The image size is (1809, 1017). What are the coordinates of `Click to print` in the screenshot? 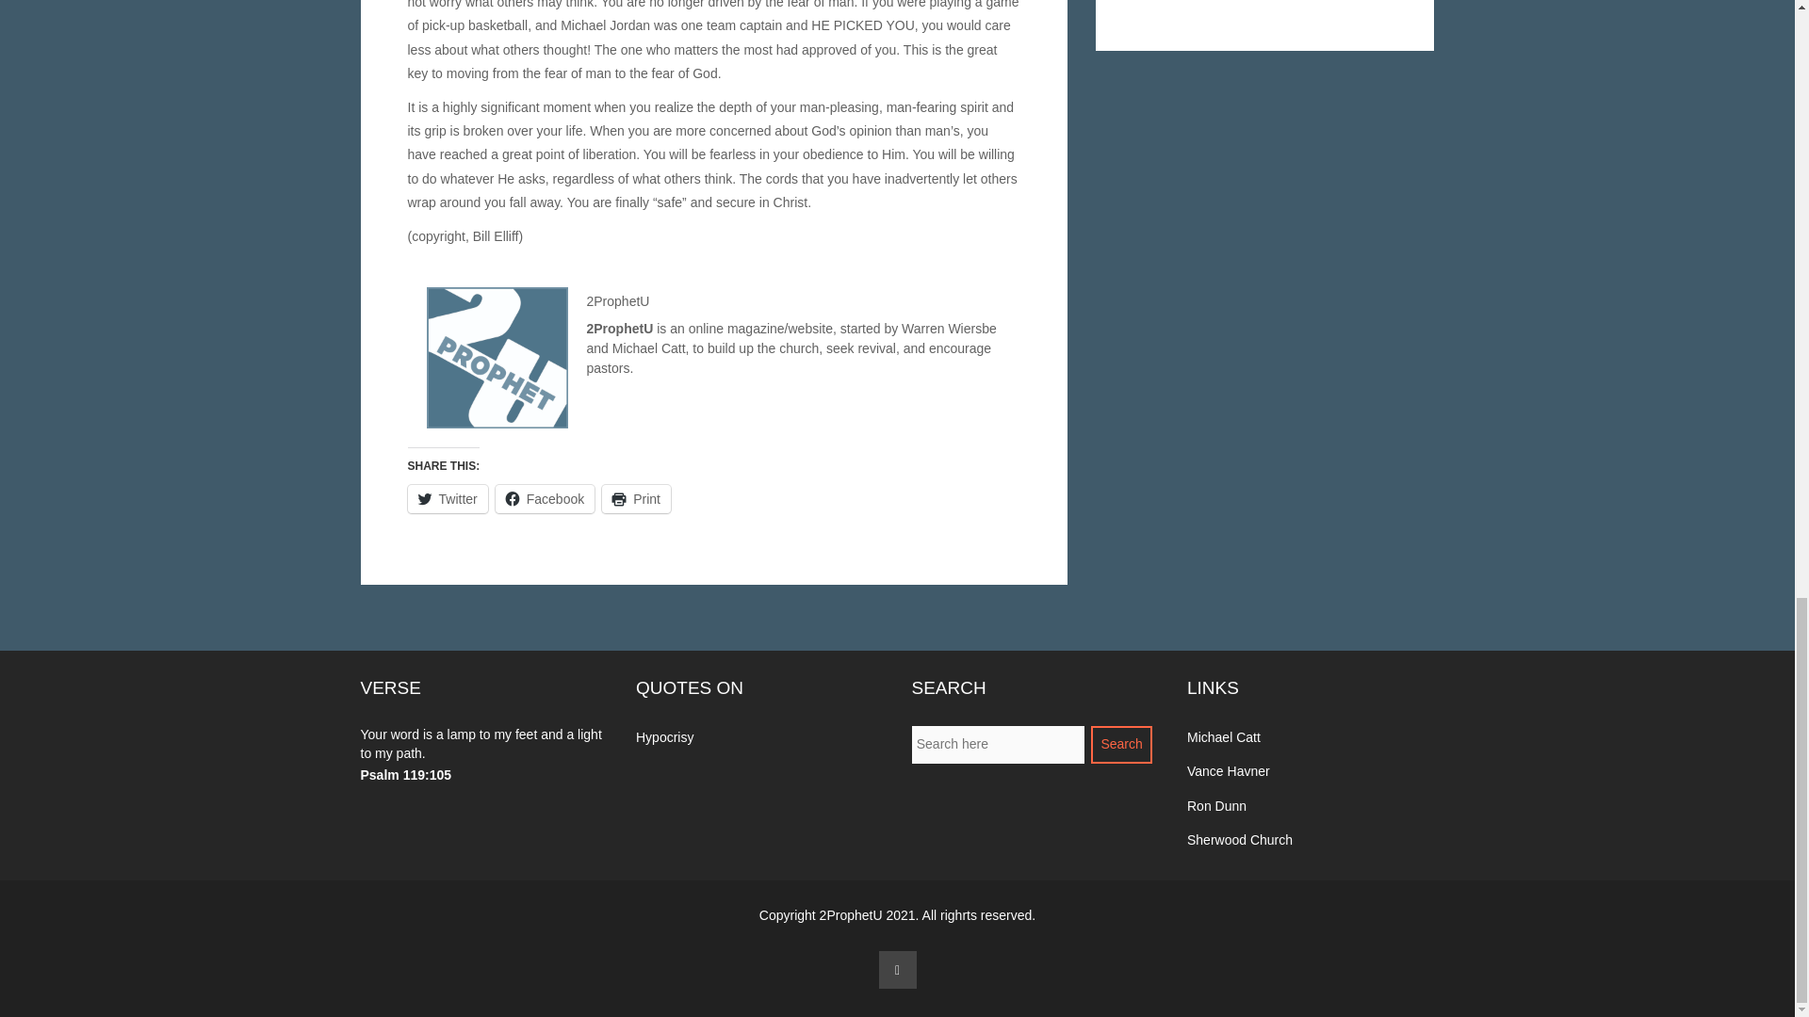 It's located at (637, 499).